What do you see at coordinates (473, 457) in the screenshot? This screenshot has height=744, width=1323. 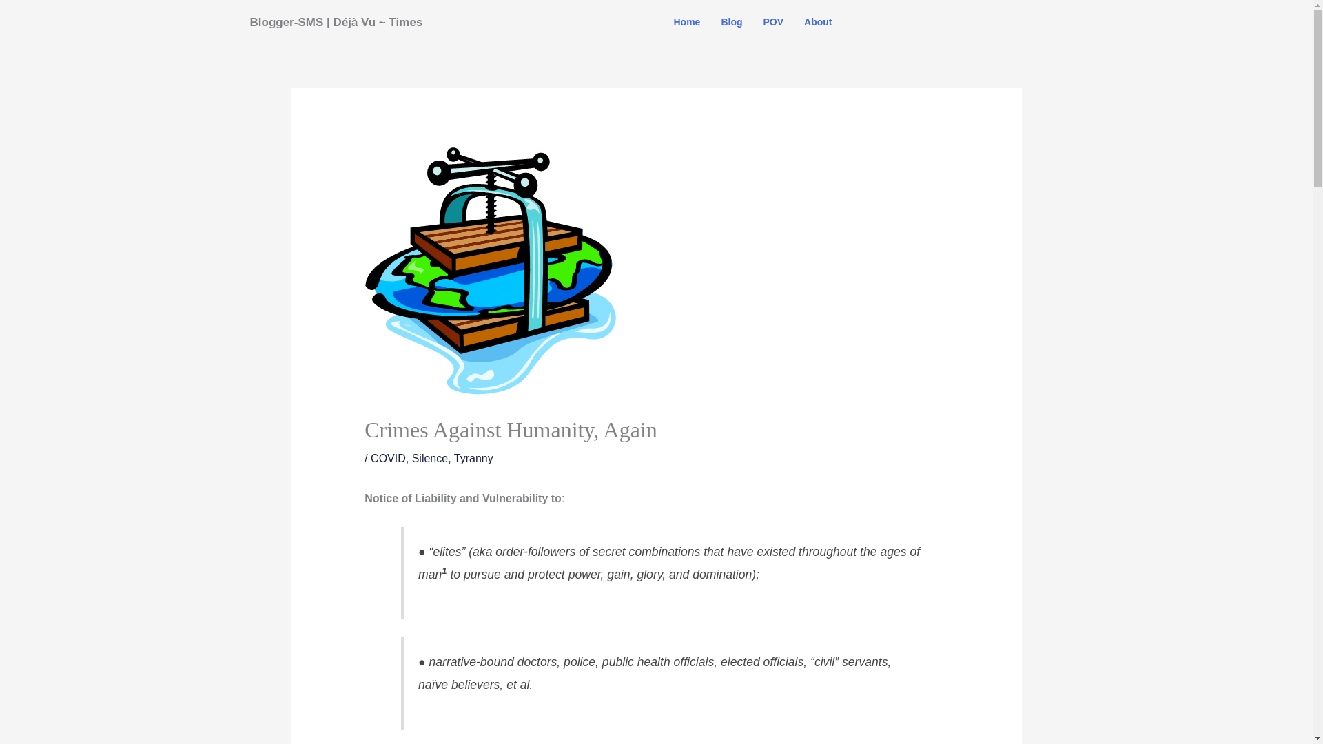 I see `Tyranny` at bounding box center [473, 457].